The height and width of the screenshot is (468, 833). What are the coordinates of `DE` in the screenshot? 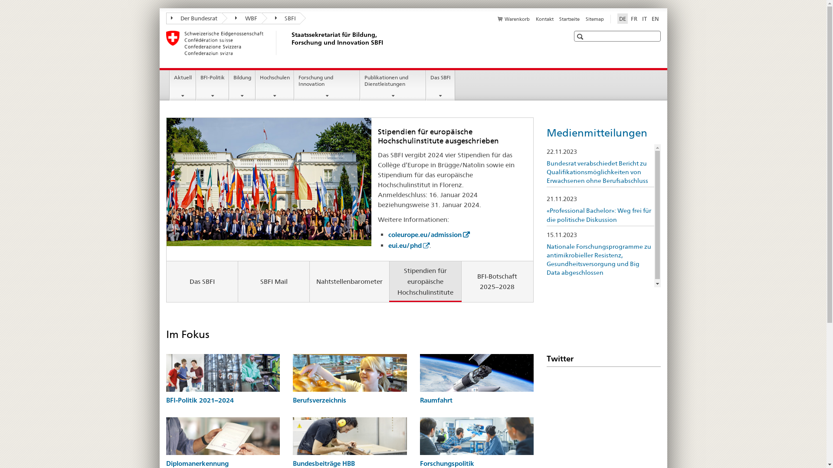 It's located at (622, 19).